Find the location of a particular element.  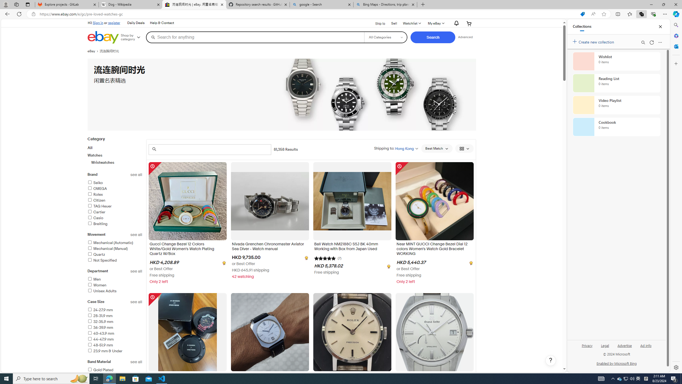

This site has coupons! Shopping in Microsoft Edge, 20 is located at coordinates (582, 14).